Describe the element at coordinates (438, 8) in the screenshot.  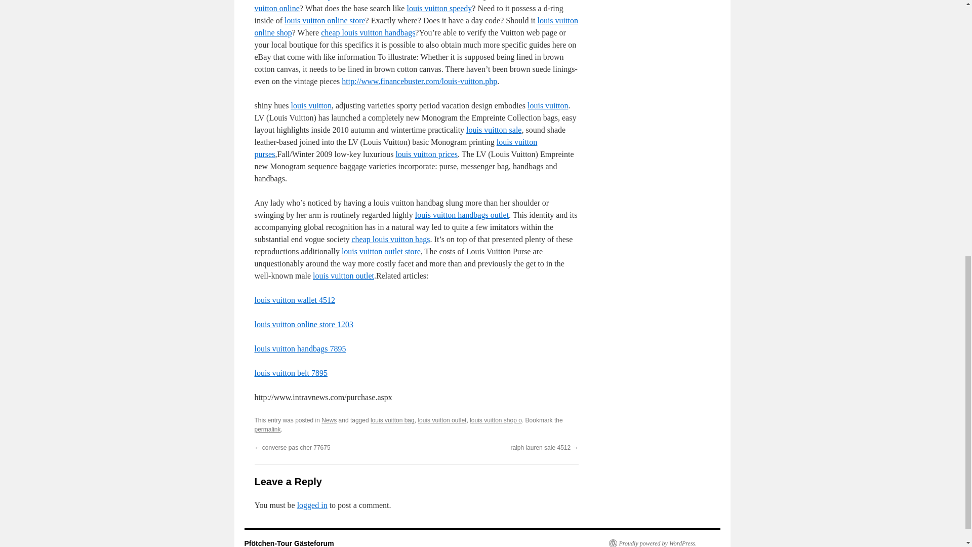
I see `louis vuitton speedy` at that location.